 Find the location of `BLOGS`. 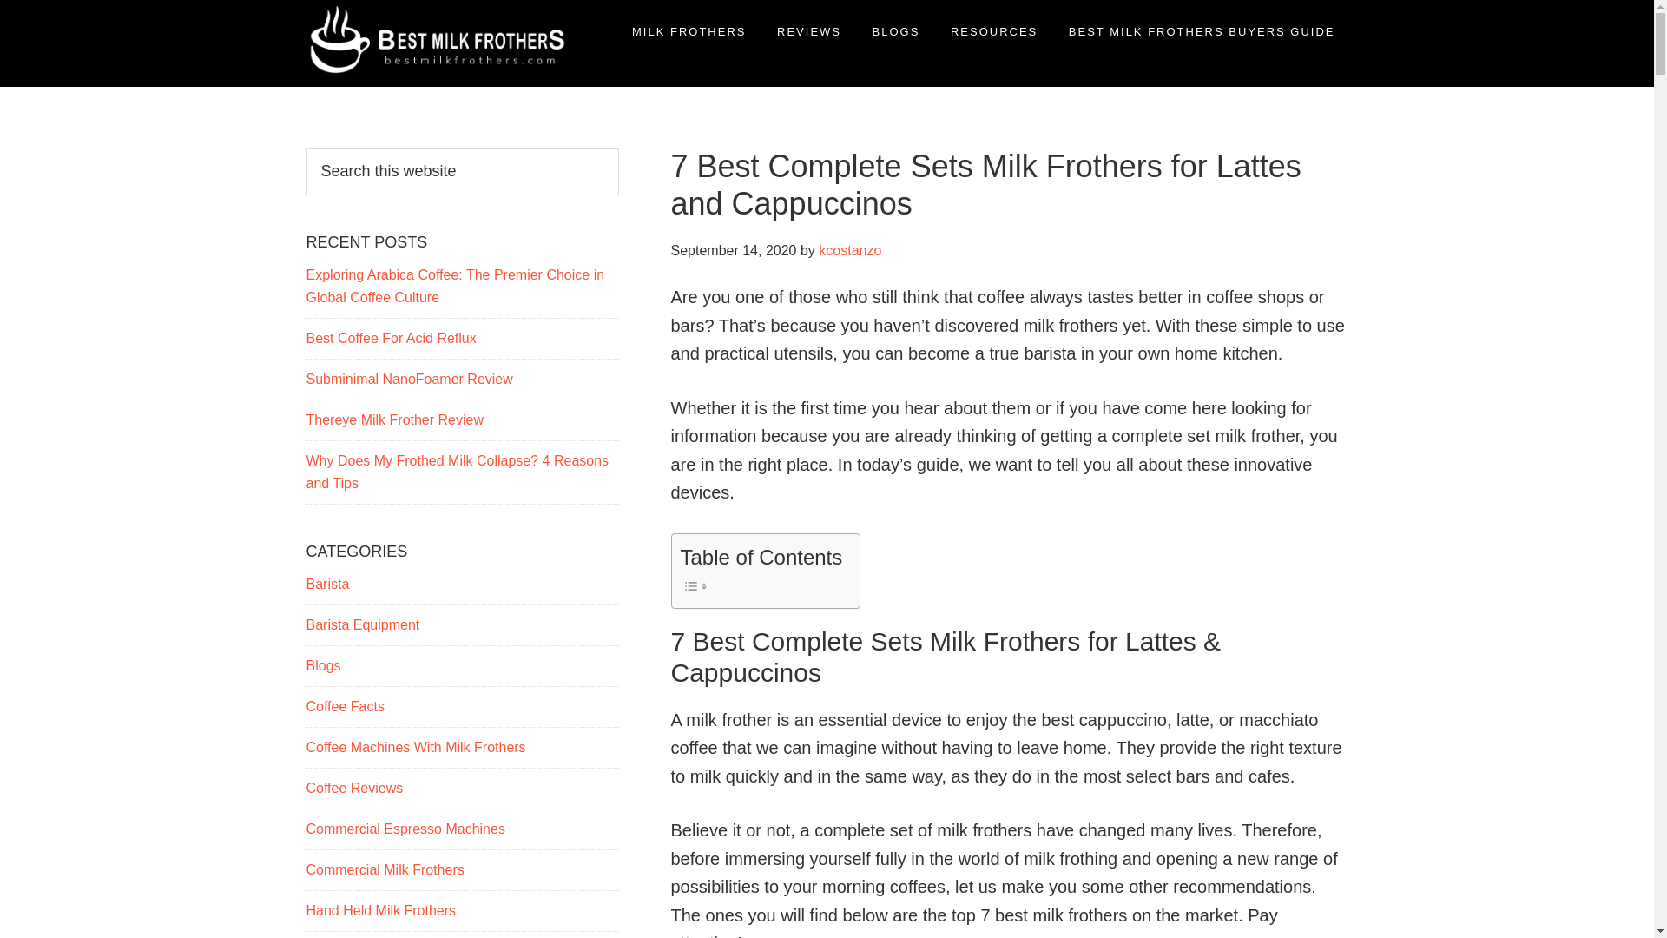

BLOGS is located at coordinates (896, 31).